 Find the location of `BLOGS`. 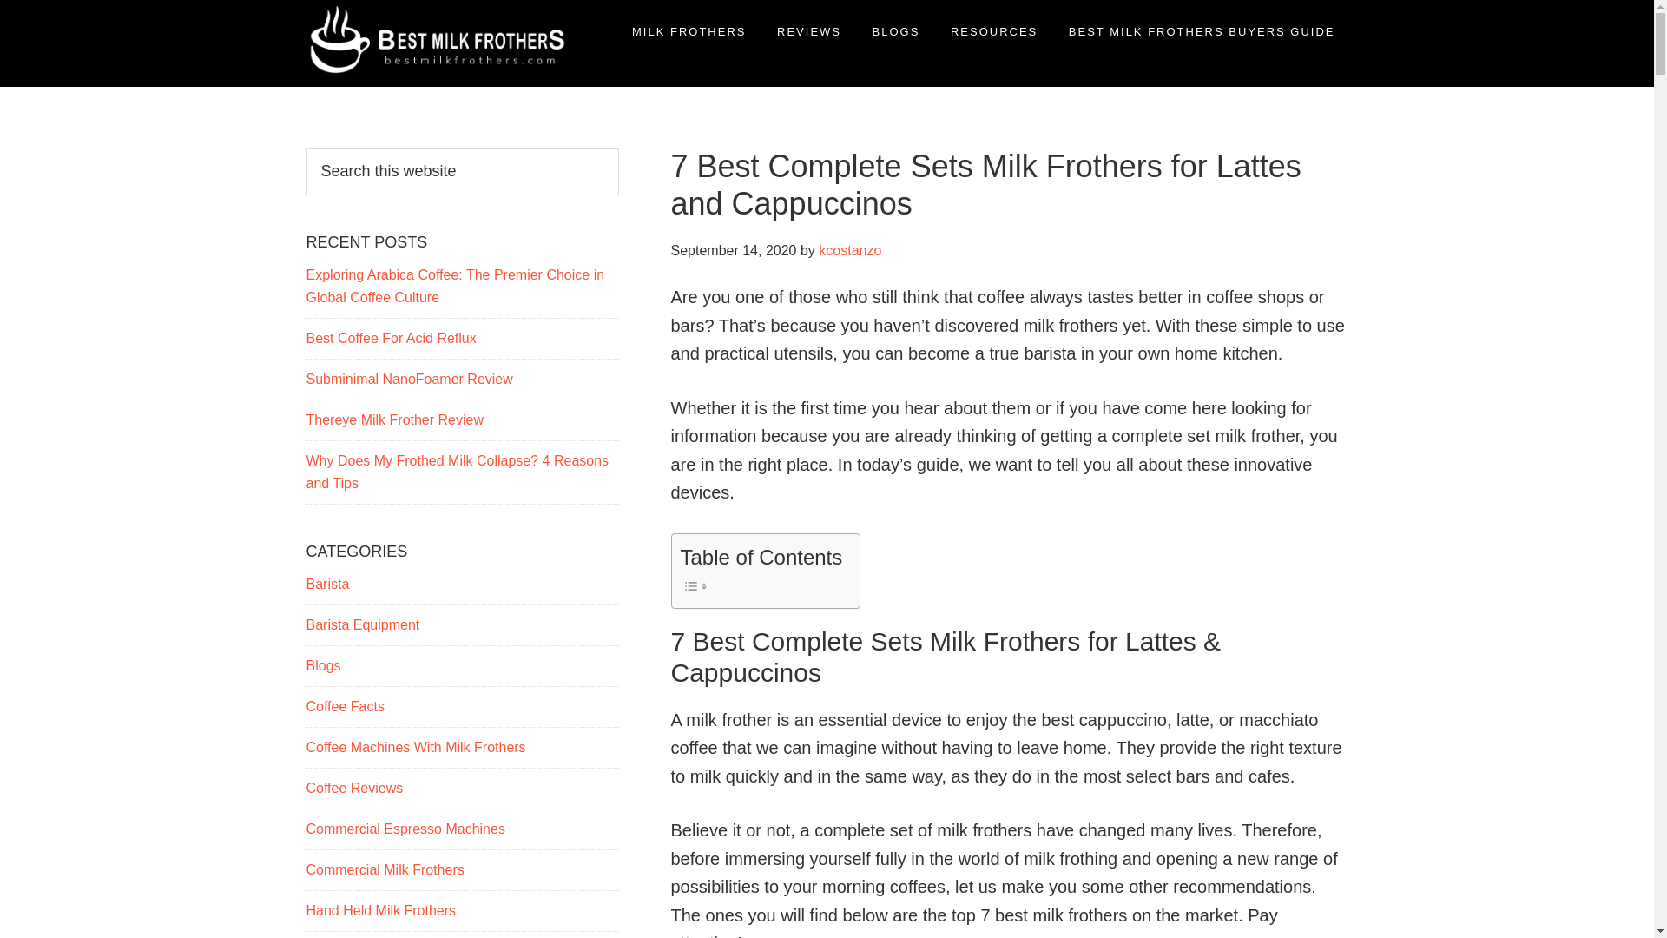

BLOGS is located at coordinates (896, 31).